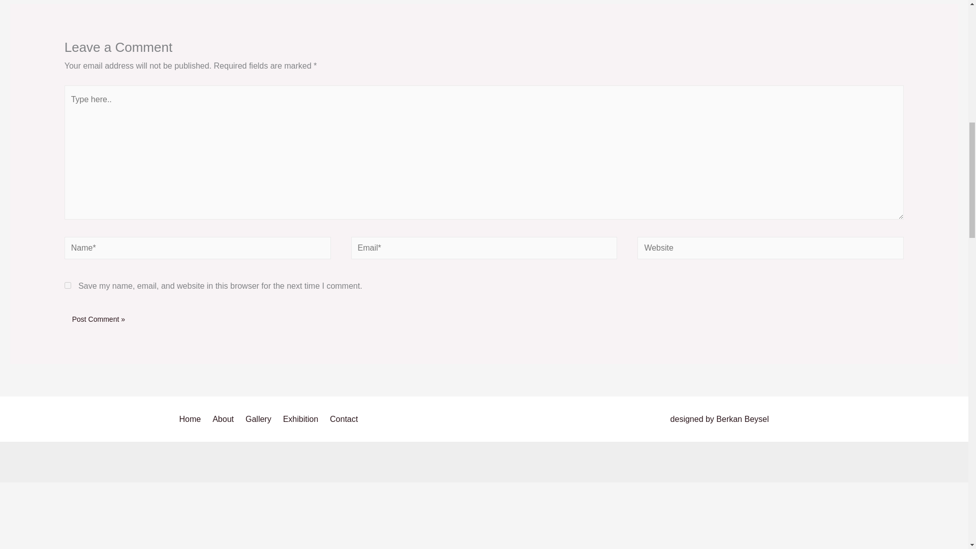  Describe the element at coordinates (346, 419) in the screenshot. I see `Contact` at that location.